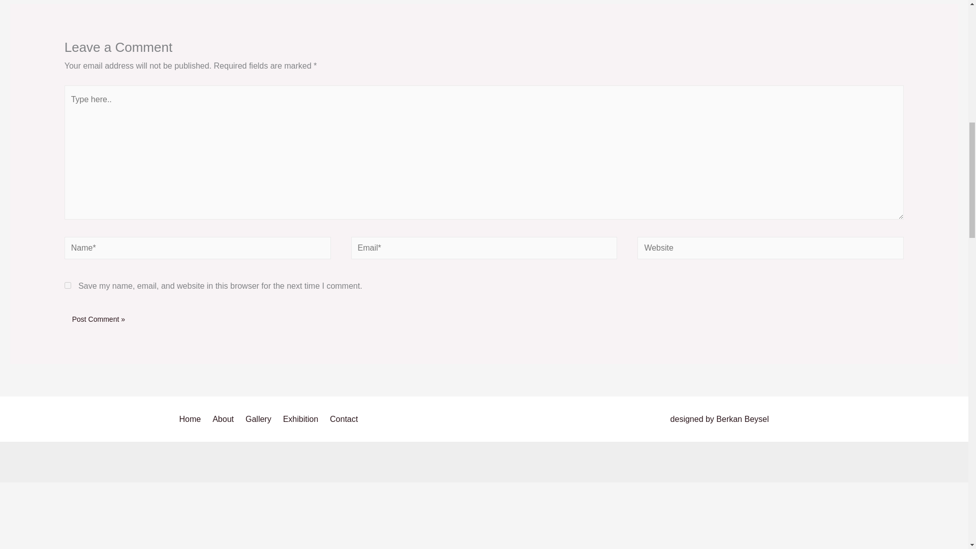  Describe the element at coordinates (346, 419) in the screenshot. I see `Contact` at that location.